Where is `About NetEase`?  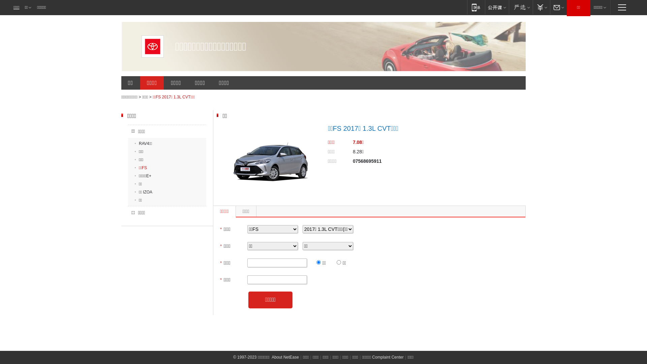 About NetEase is located at coordinates (285, 357).